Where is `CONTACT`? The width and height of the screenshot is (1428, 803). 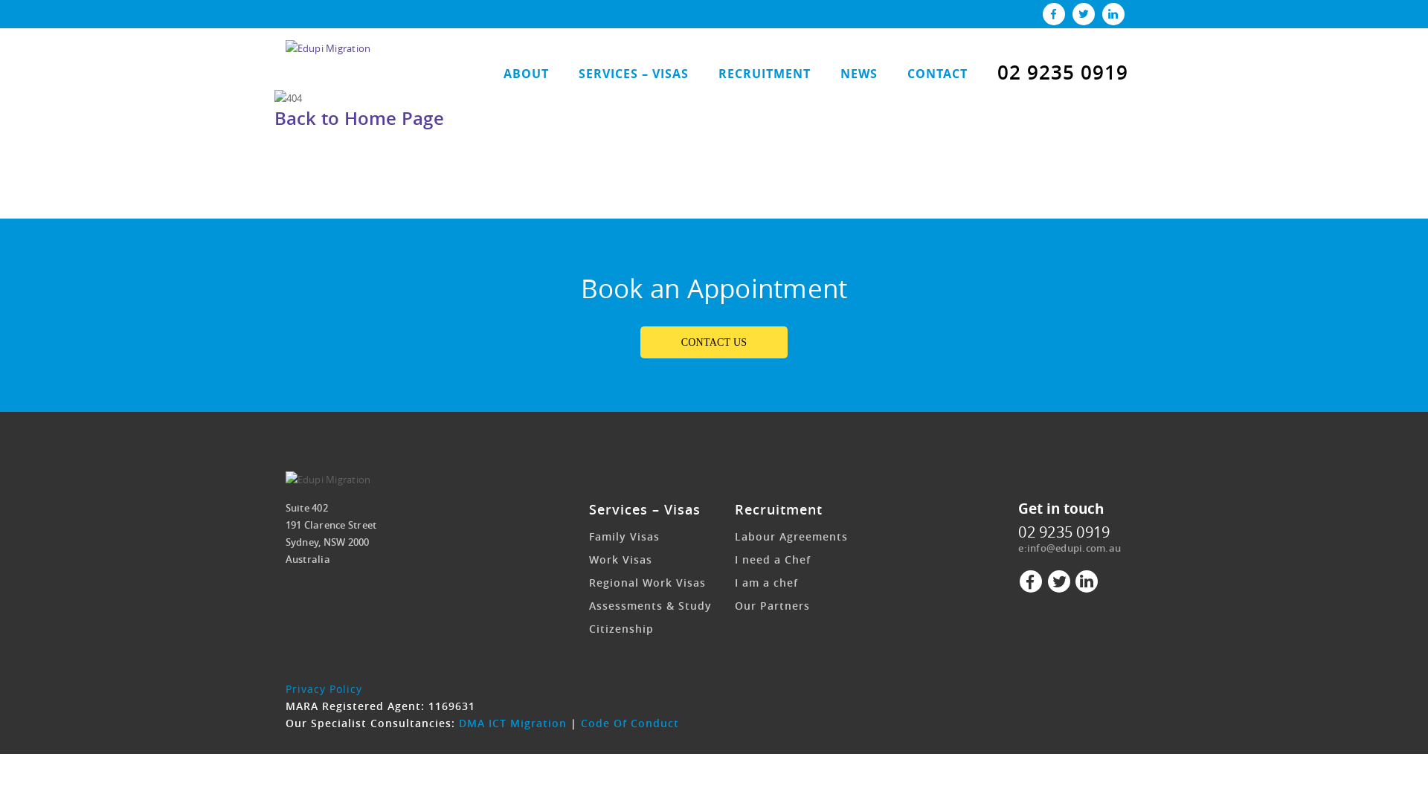 CONTACT is located at coordinates (937, 76).